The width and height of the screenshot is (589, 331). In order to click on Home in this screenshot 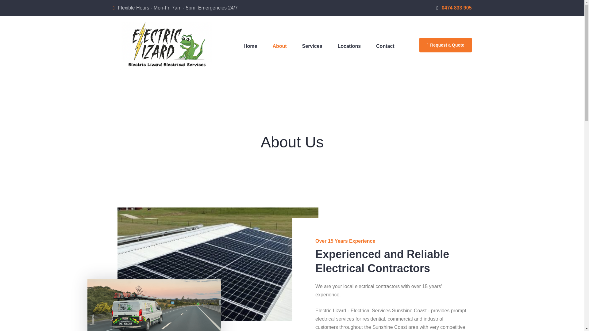, I will do `click(250, 46)`.